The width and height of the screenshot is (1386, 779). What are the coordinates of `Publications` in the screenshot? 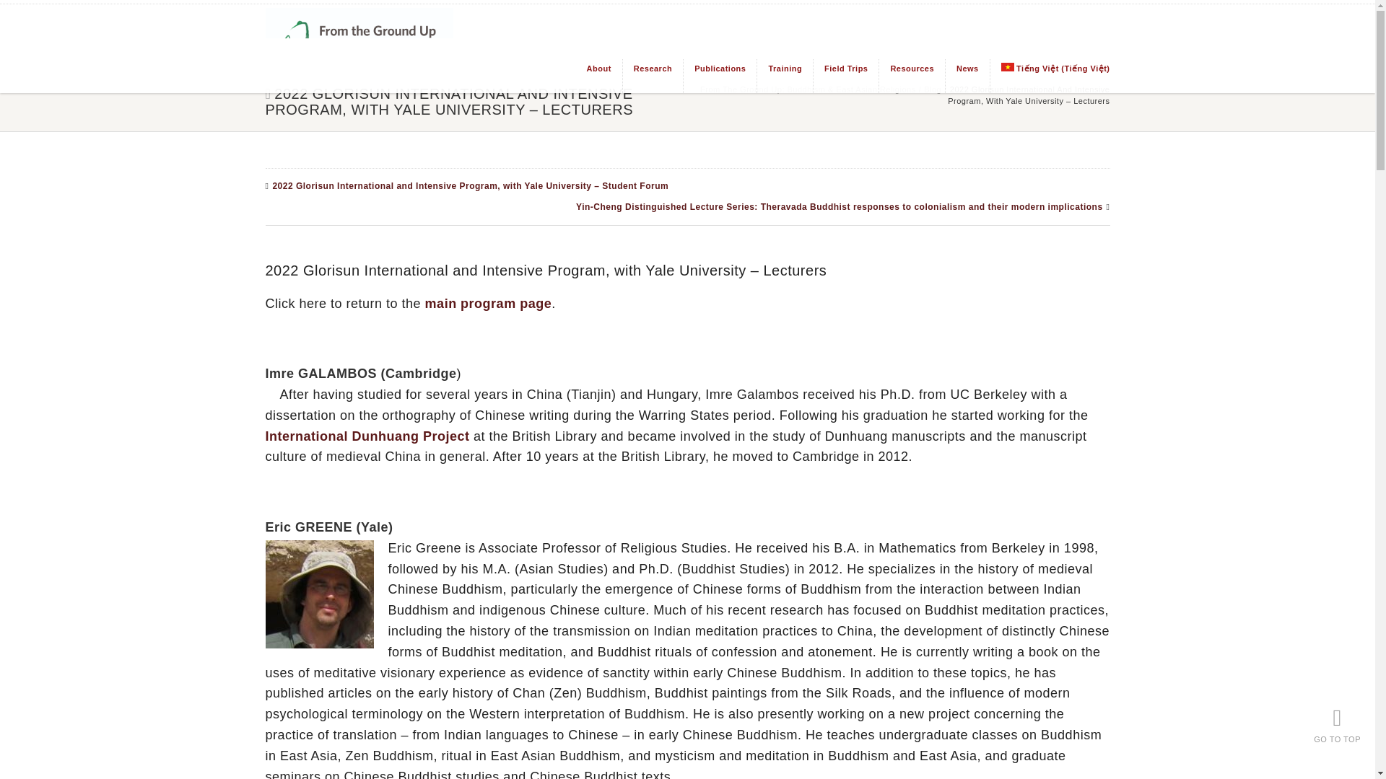 It's located at (714, 76).